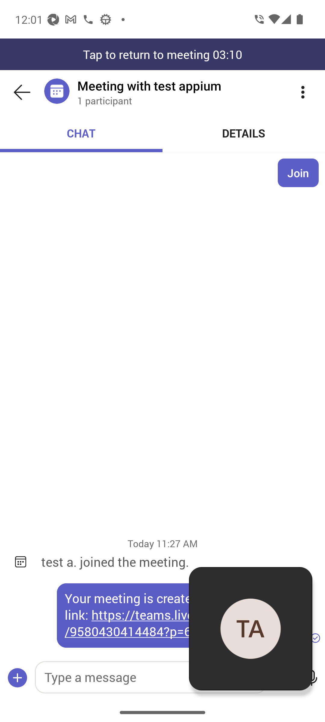 This screenshot has height=722, width=325. Describe the element at coordinates (162, 54) in the screenshot. I see `Tap to return to meeting 03:10` at that location.